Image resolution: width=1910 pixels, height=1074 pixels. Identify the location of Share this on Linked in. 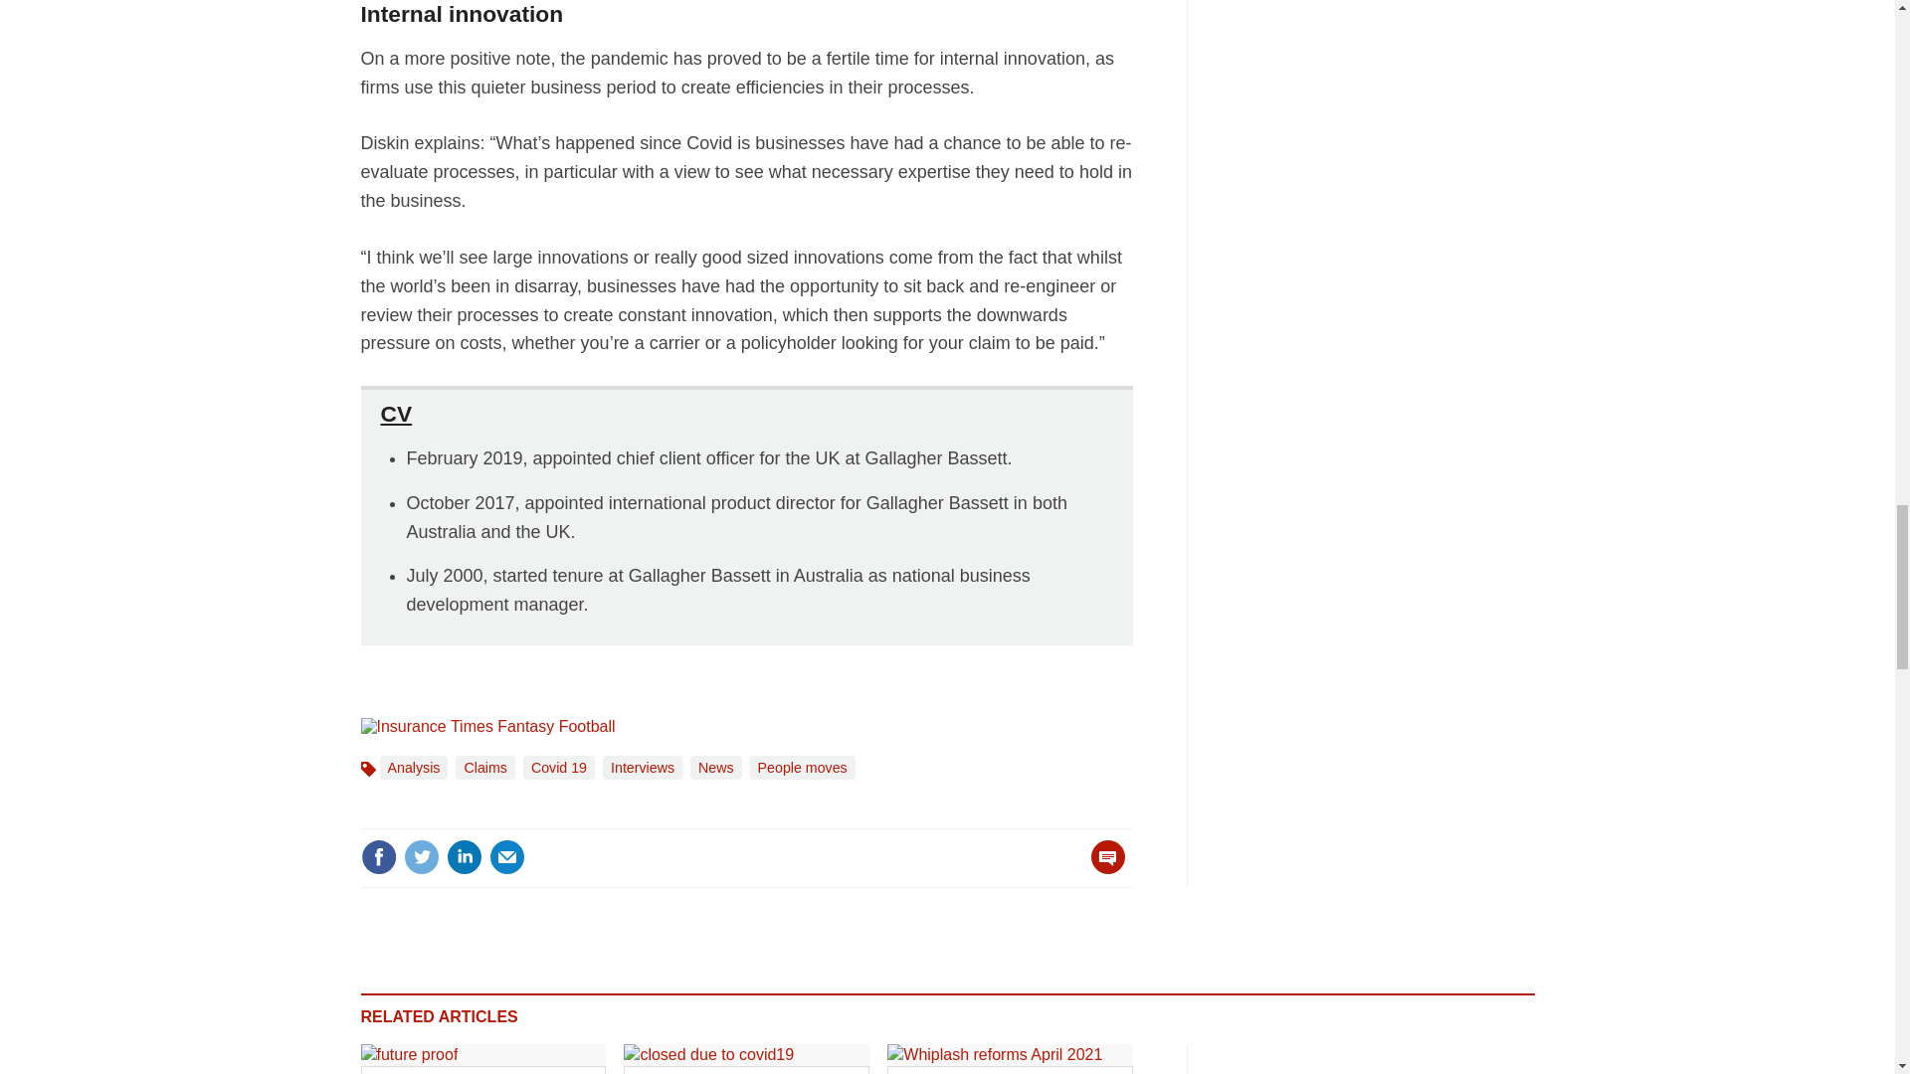
(463, 857).